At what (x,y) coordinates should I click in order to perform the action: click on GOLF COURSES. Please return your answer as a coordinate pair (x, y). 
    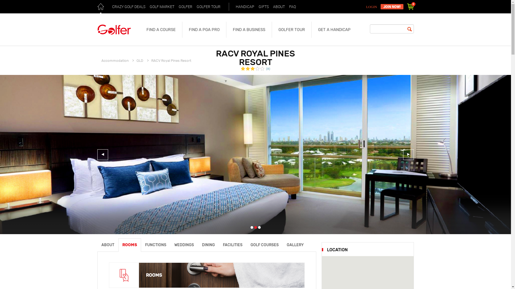
    Looking at the image, I should click on (264, 245).